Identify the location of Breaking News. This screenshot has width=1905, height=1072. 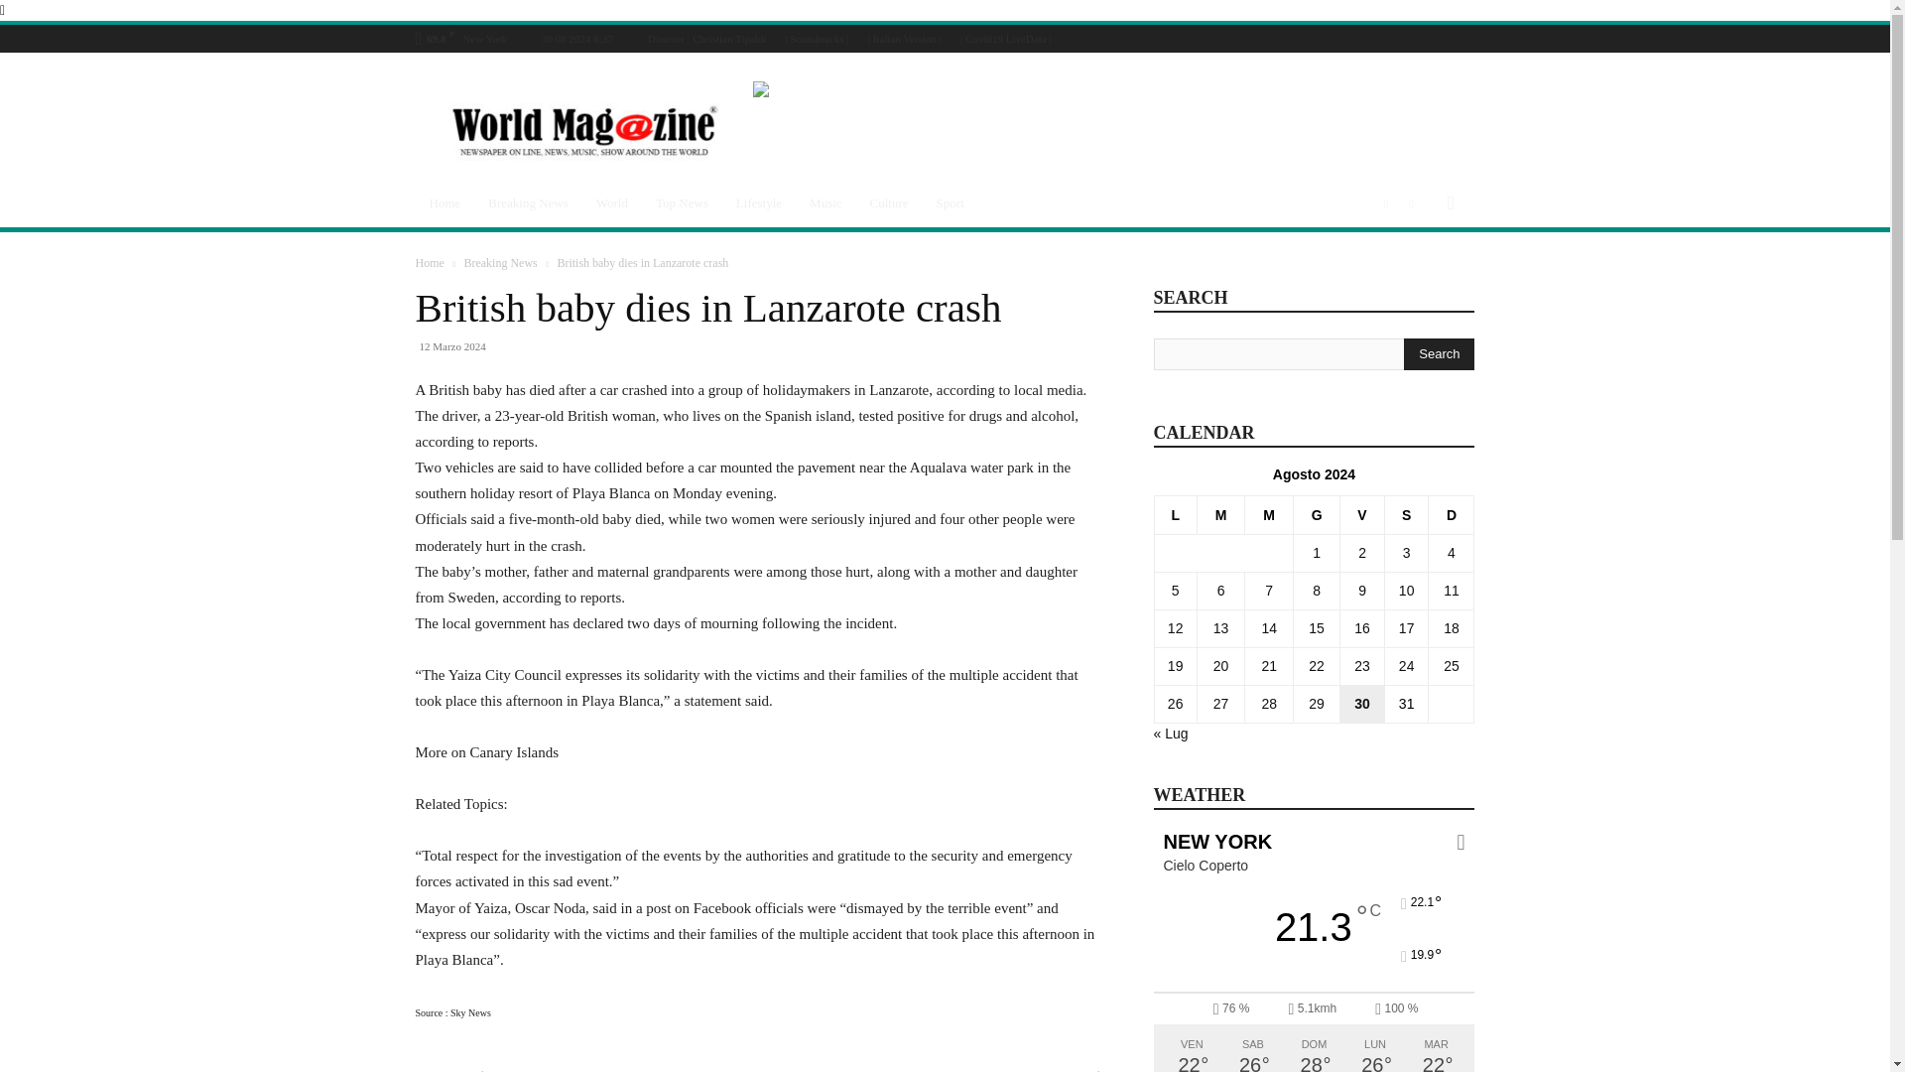
(500, 263).